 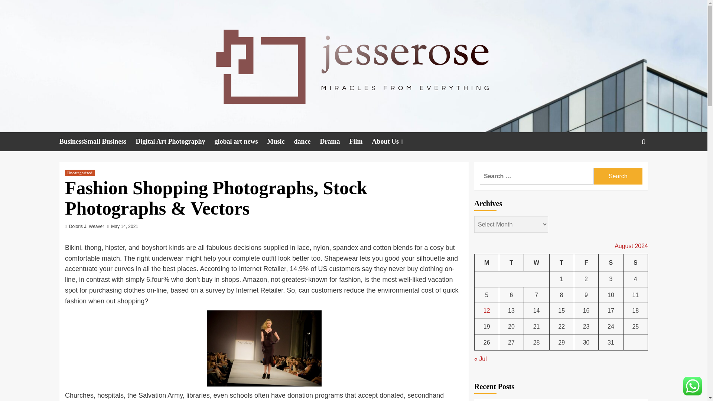 What do you see at coordinates (511, 263) in the screenshot?
I see `Tuesday` at bounding box center [511, 263].